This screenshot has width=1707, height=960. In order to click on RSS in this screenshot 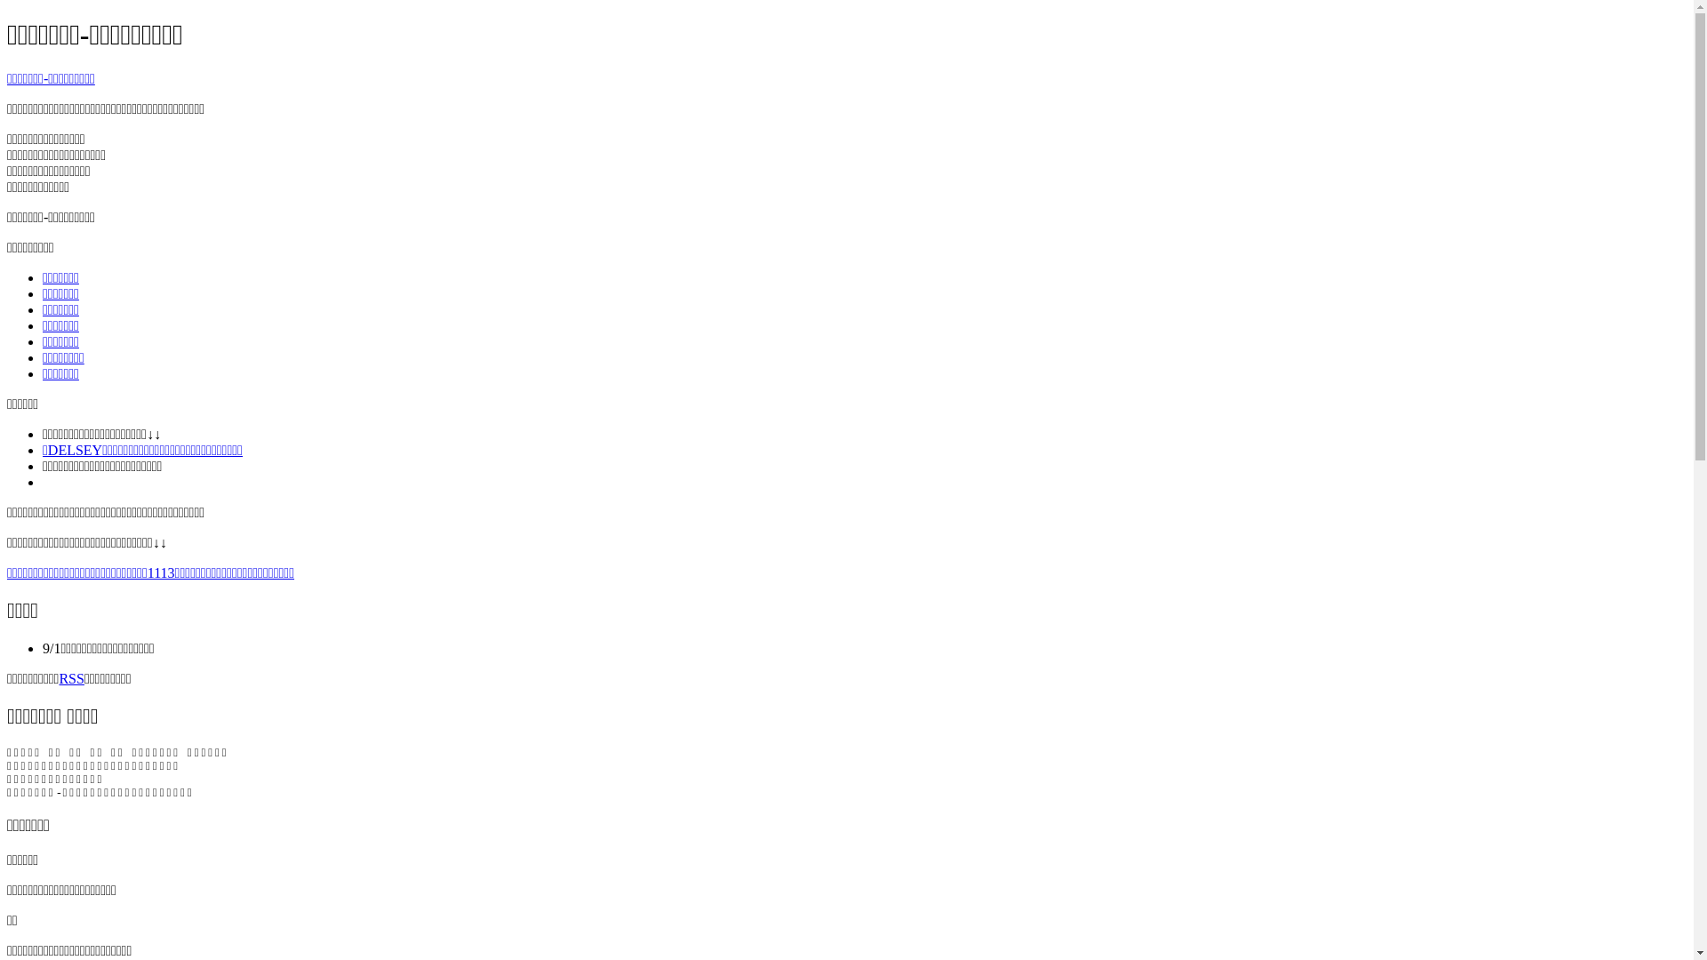, I will do `click(71, 679)`.